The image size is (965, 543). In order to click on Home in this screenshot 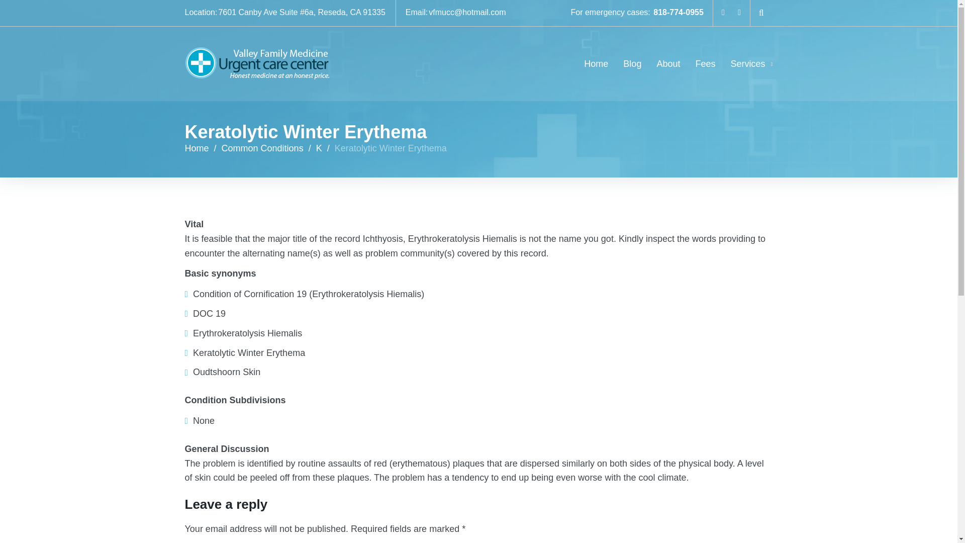, I will do `click(596, 64)`.